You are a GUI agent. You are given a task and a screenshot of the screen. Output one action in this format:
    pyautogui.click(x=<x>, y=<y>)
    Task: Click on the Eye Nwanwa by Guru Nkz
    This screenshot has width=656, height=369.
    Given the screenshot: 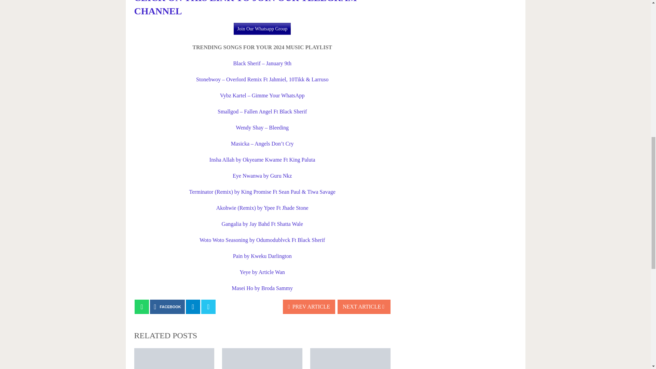 What is the action you would take?
    pyautogui.click(x=262, y=176)
    